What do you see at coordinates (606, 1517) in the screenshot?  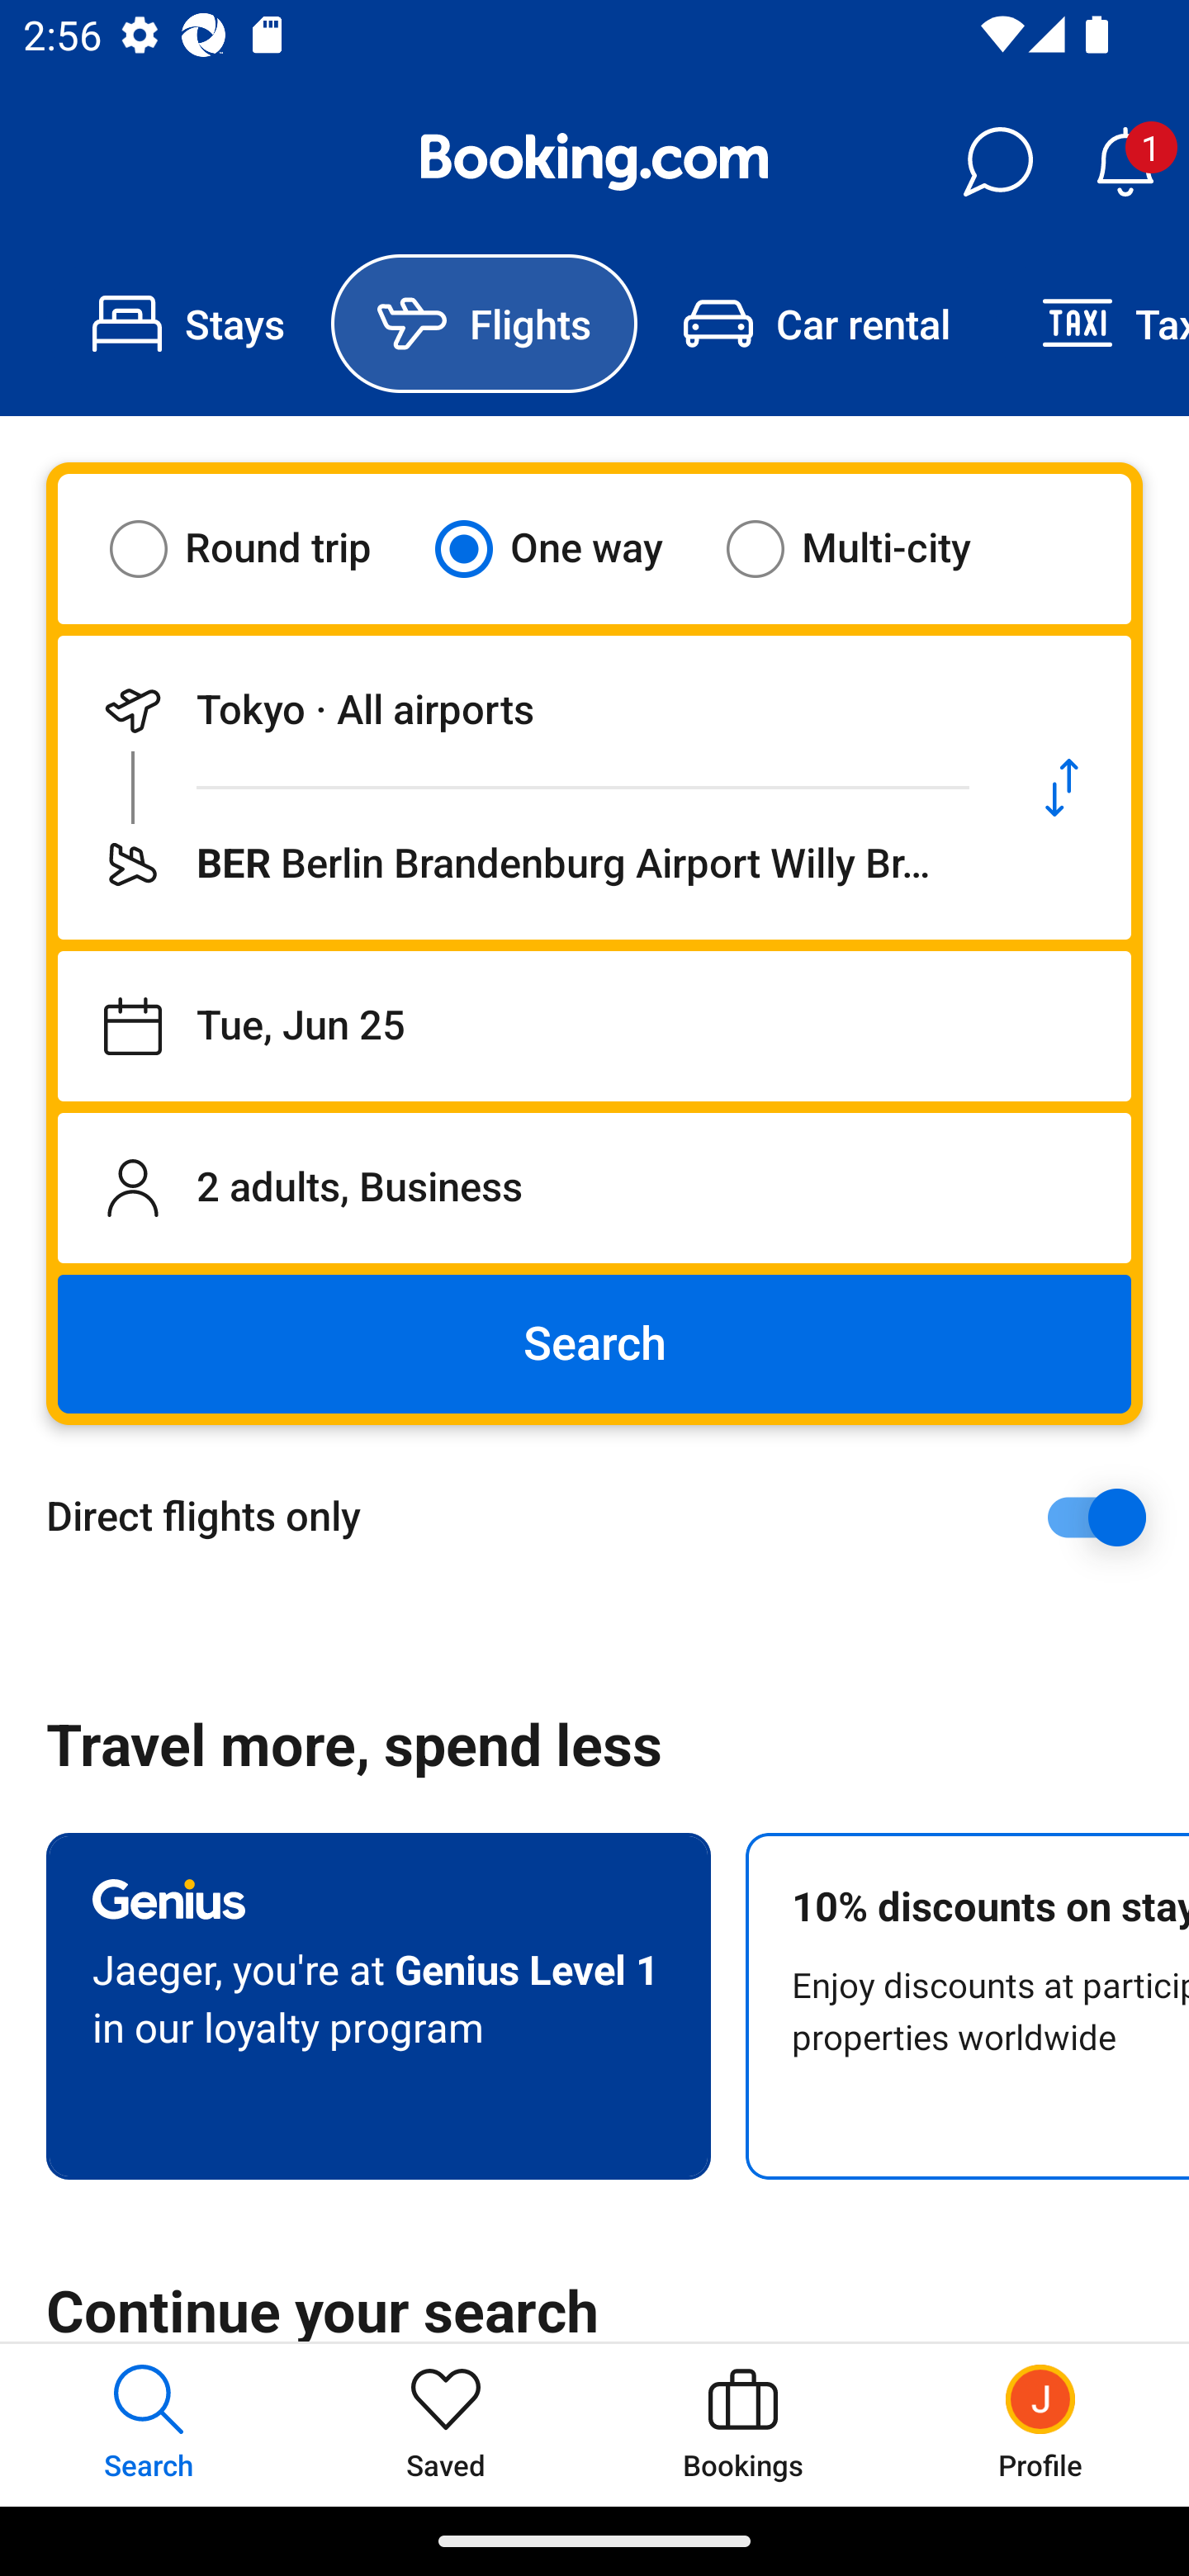 I see `Direct flights only` at bounding box center [606, 1517].